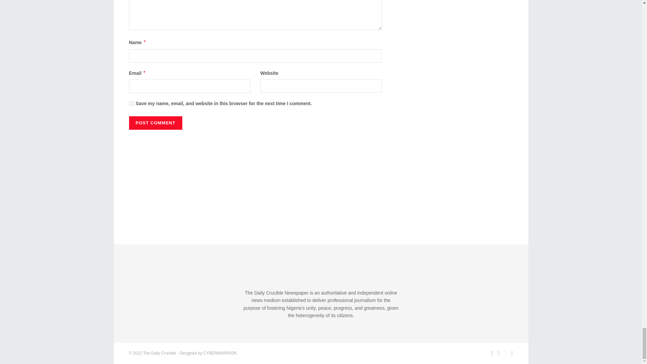 This screenshot has height=364, width=647. Describe the element at coordinates (131, 104) in the screenshot. I see `yes` at that location.